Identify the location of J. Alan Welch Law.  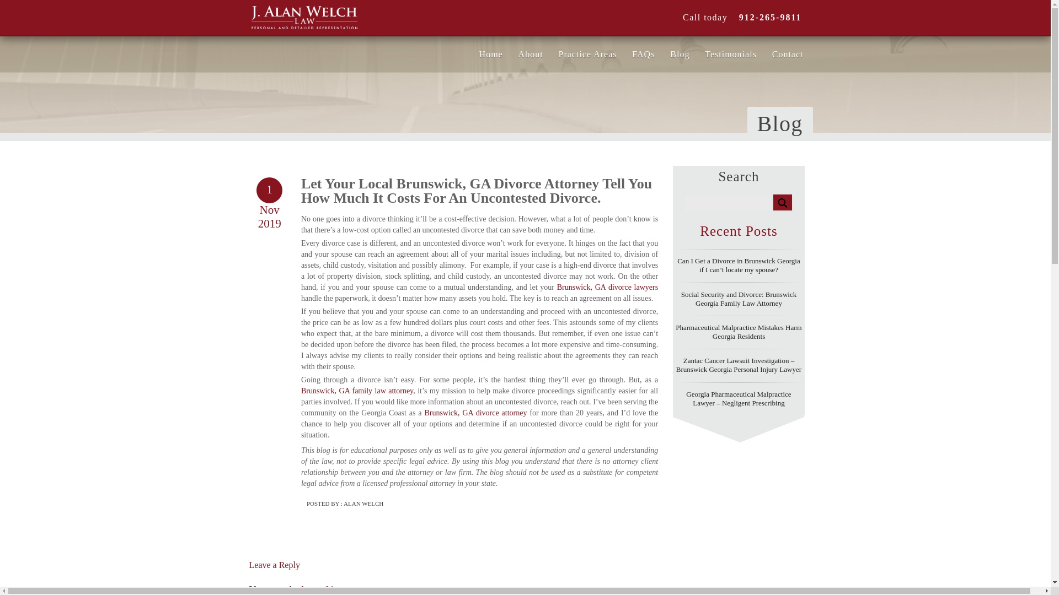
(338, 14).